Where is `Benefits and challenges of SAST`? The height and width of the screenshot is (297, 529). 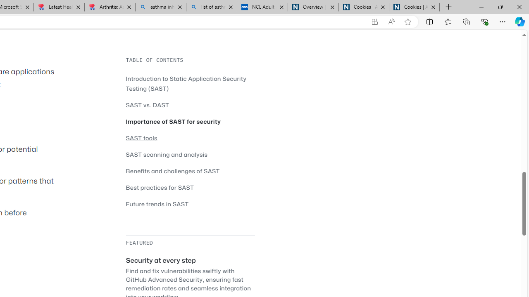
Benefits and challenges of SAST is located at coordinates (173, 171).